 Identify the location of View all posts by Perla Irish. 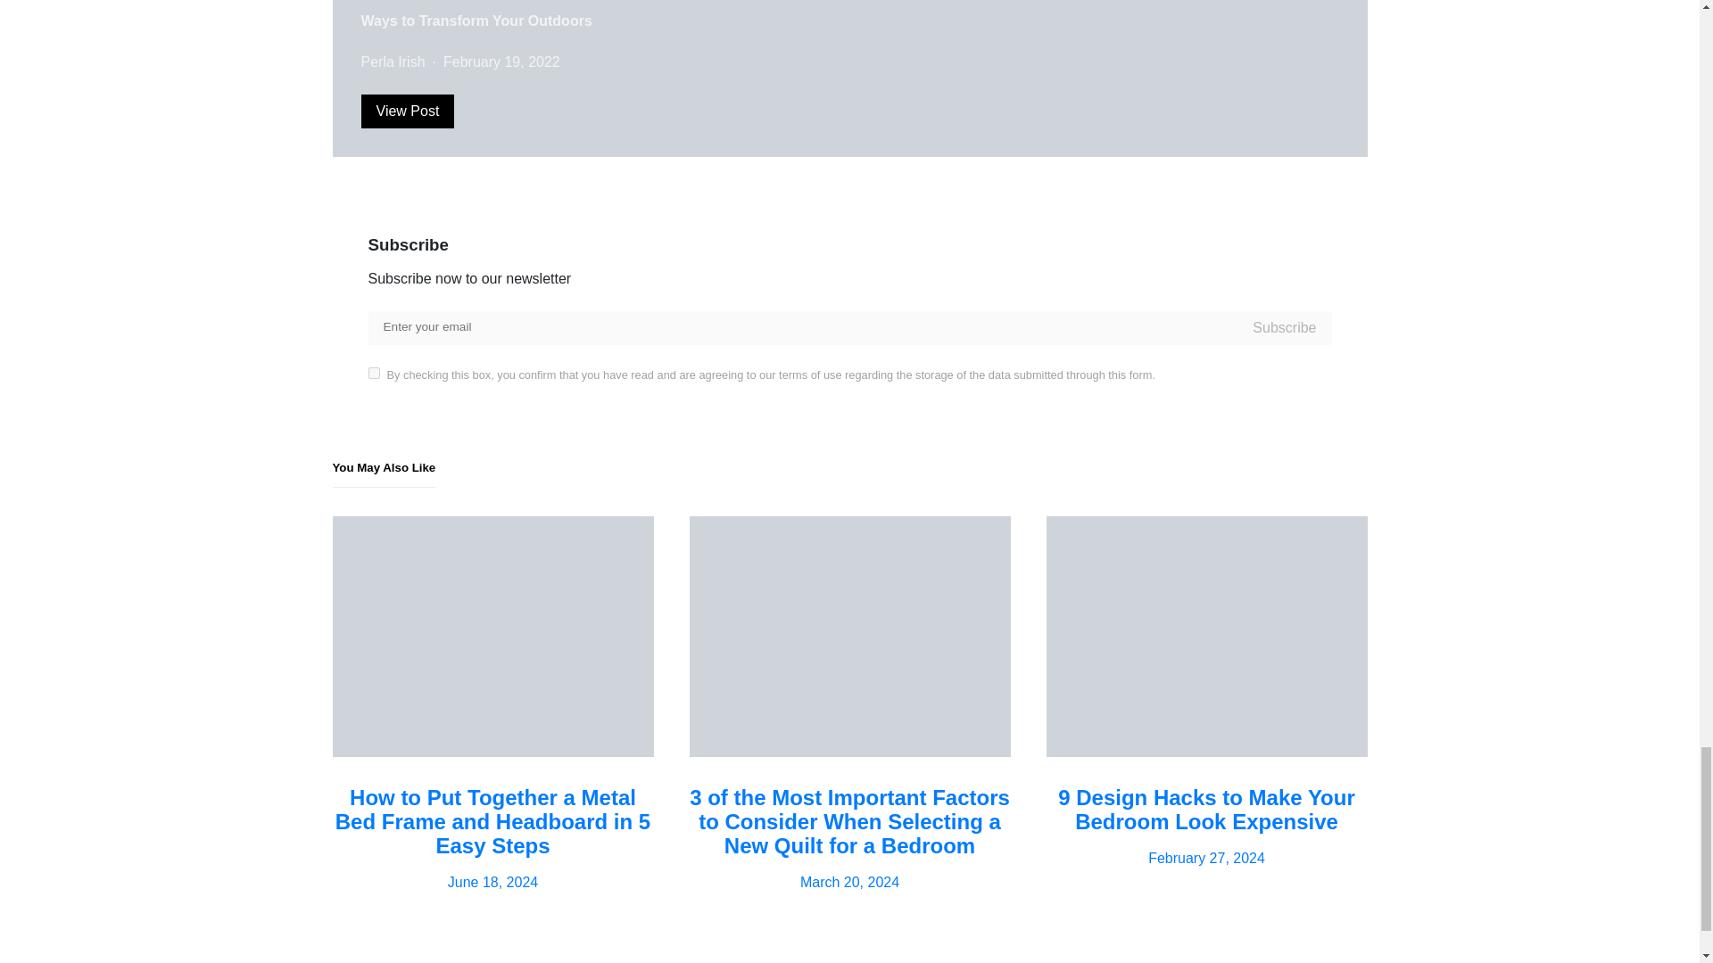
(393, 61).